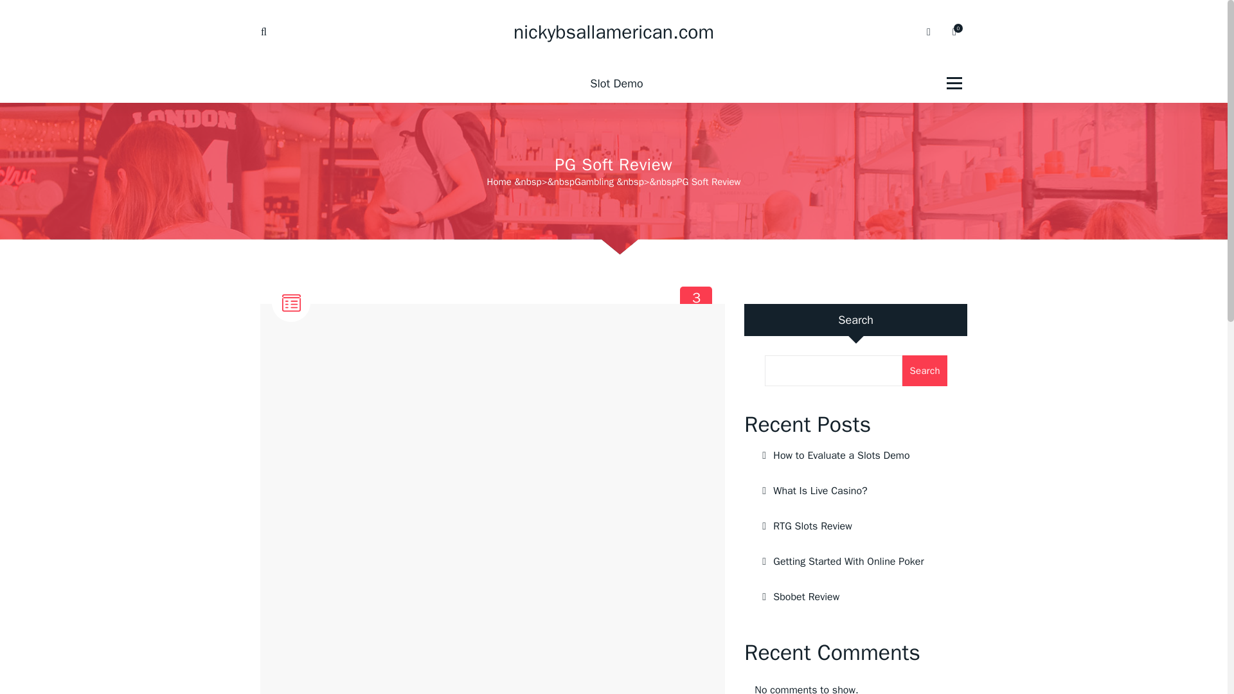 Image resolution: width=1234 pixels, height=694 pixels. What do you see at coordinates (855, 526) in the screenshot?
I see `Slot Demo` at bounding box center [855, 526].